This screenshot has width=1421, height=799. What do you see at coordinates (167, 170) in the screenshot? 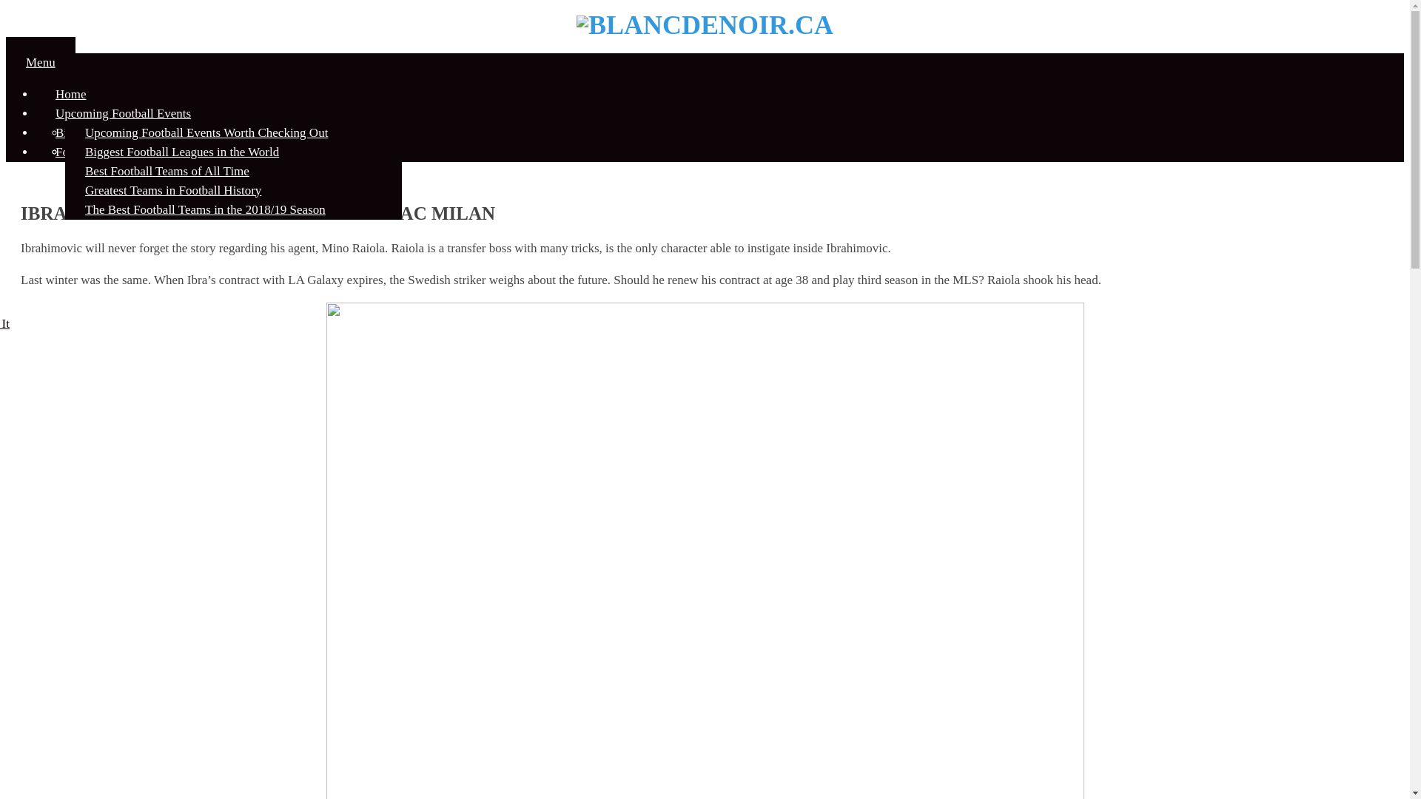
I see `Best Football Teams of All Time` at bounding box center [167, 170].